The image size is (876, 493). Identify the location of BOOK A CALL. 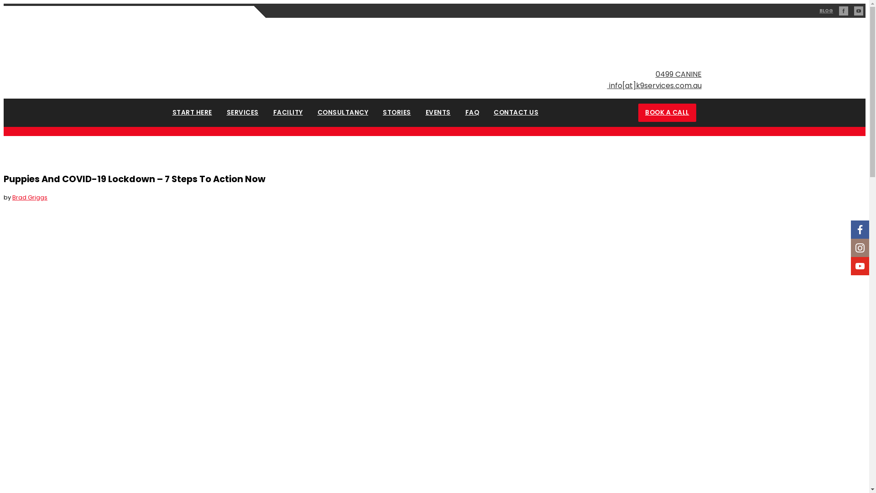
(667, 112).